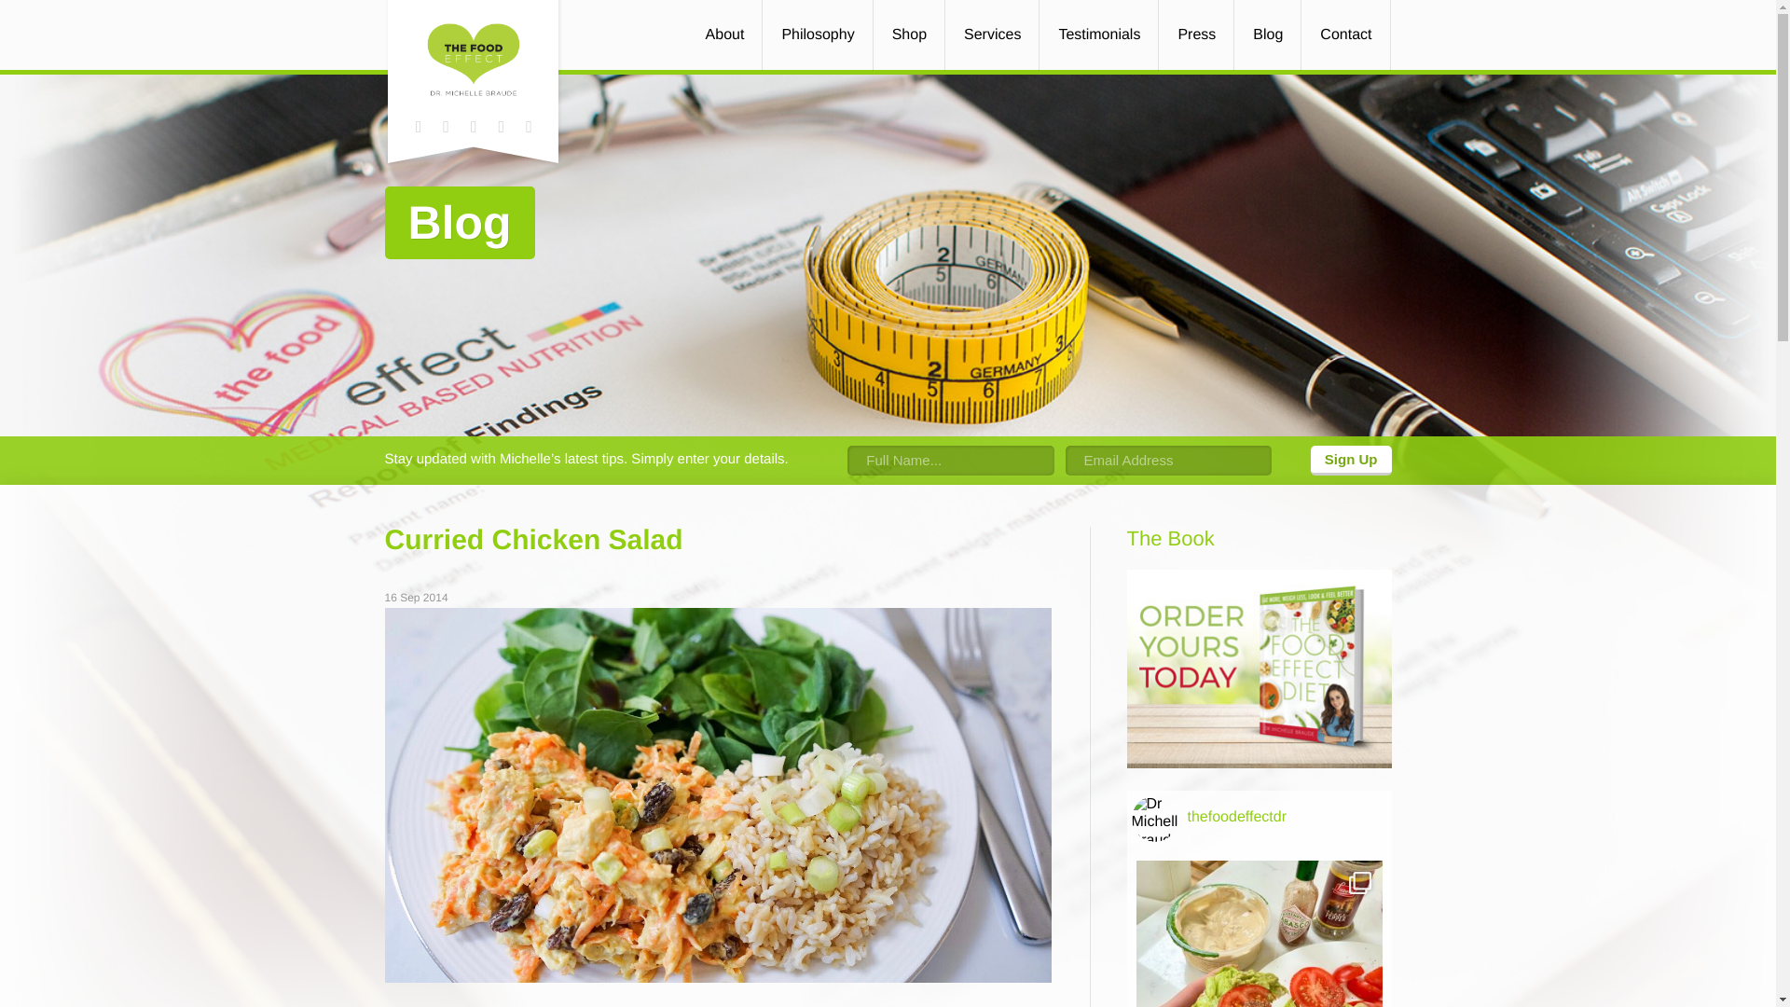 This screenshot has height=1007, width=1790. Describe the element at coordinates (1098, 35) in the screenshot. I see `Testimonials` at that location.